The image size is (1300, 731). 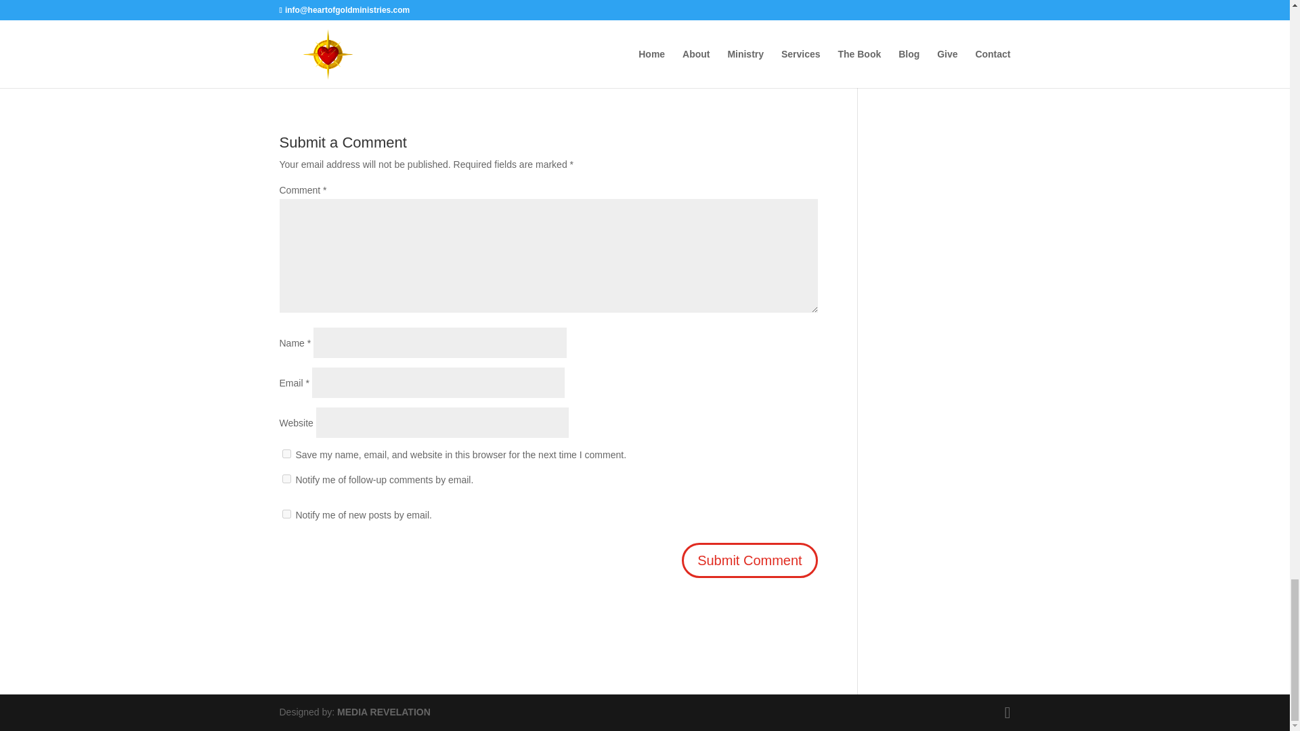 What do you see at coordinates (749, 560) in the screenshot?
I see `Submit Comment` at bounding box center [749, 560].